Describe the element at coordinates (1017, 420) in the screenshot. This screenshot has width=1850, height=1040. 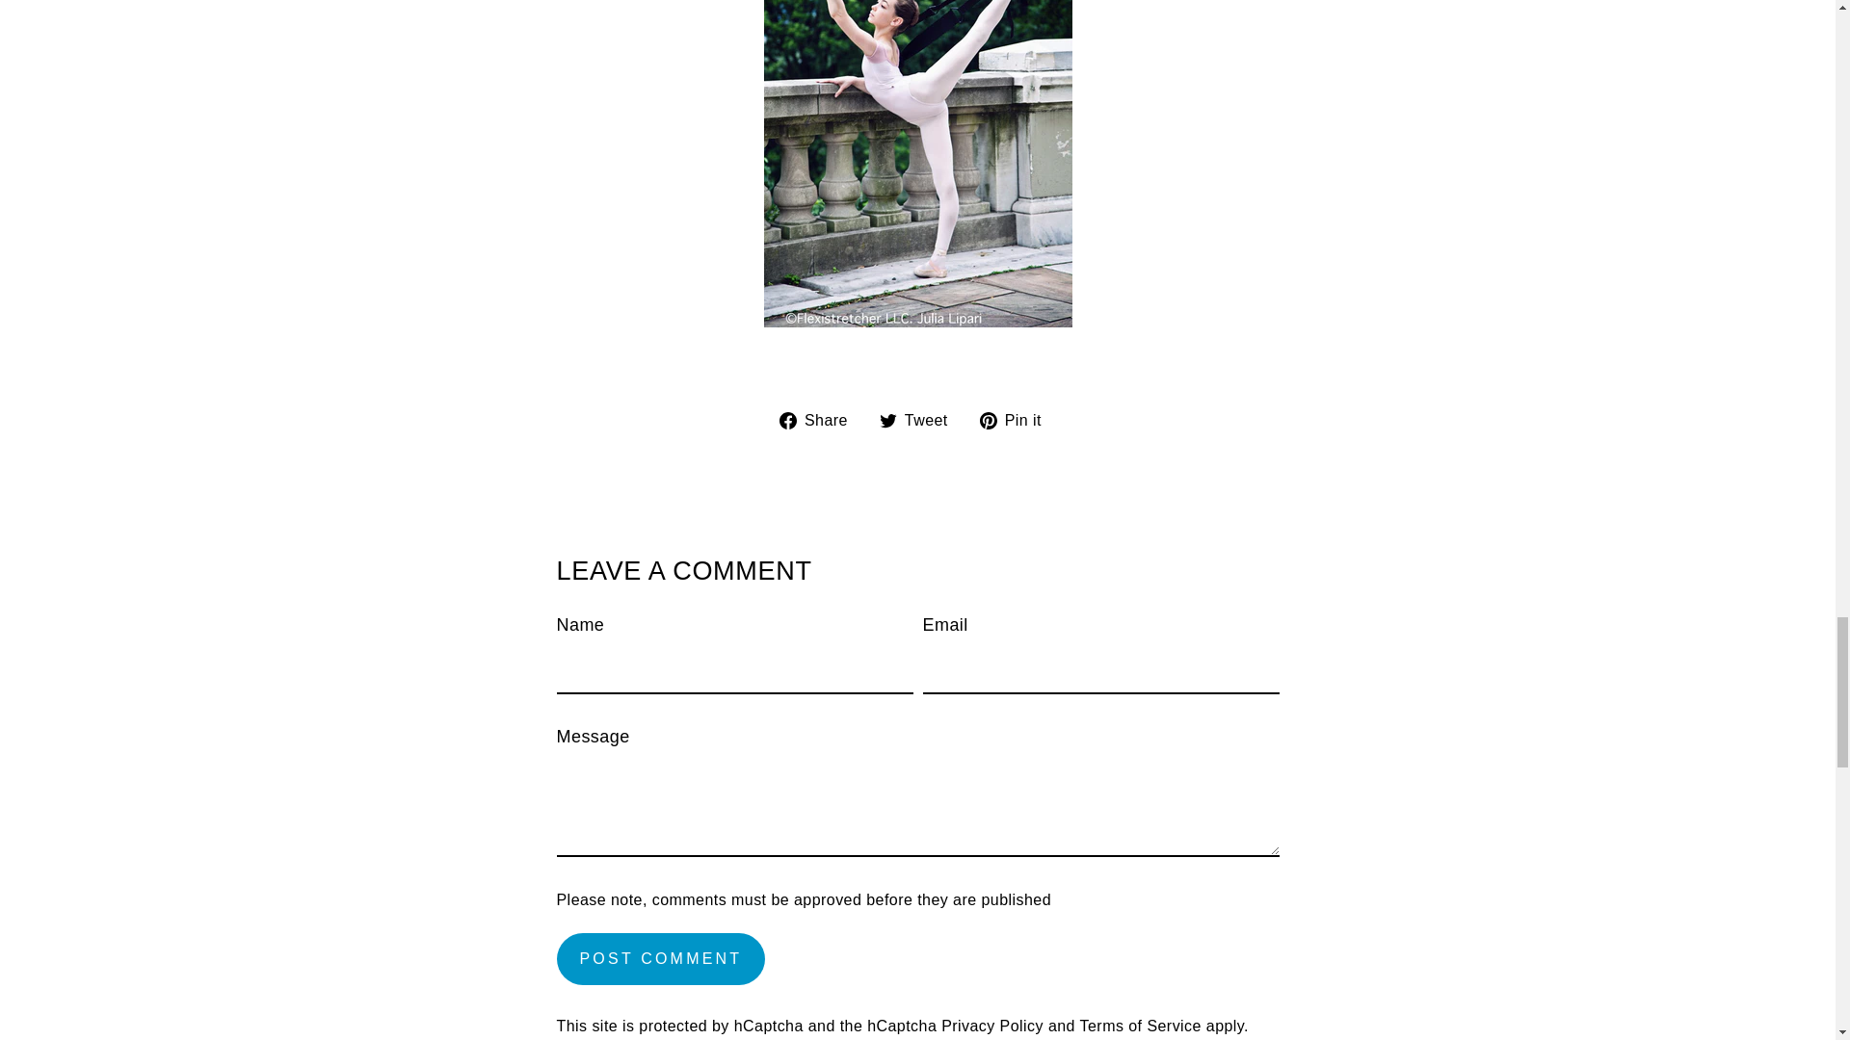
I see `Pin on Pinterest` at that location.